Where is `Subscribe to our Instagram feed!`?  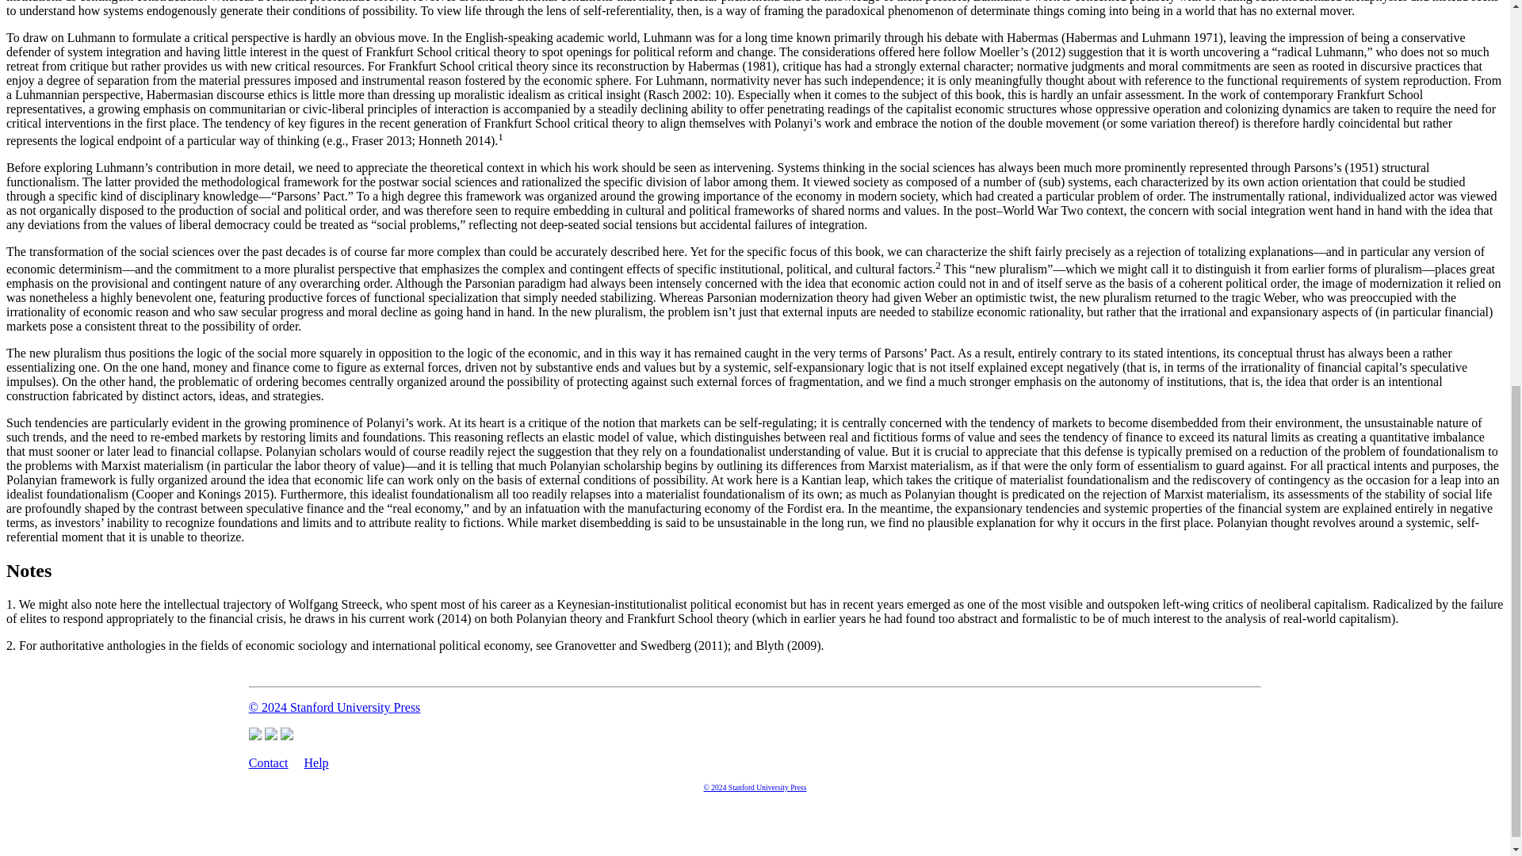 Subscribe to our Instagram feed! is located at coordinates (271, 736).